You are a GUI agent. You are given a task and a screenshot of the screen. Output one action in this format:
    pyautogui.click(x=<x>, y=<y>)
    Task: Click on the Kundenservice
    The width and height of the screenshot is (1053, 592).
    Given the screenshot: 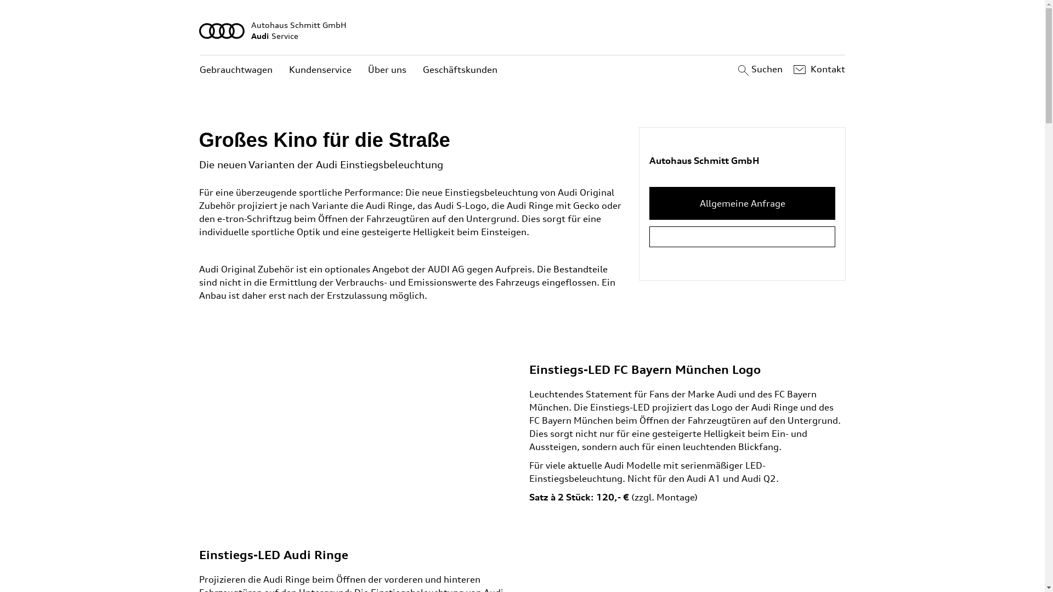 What is the action you would take?
    pyautogui.click(x=320, y=70)
    